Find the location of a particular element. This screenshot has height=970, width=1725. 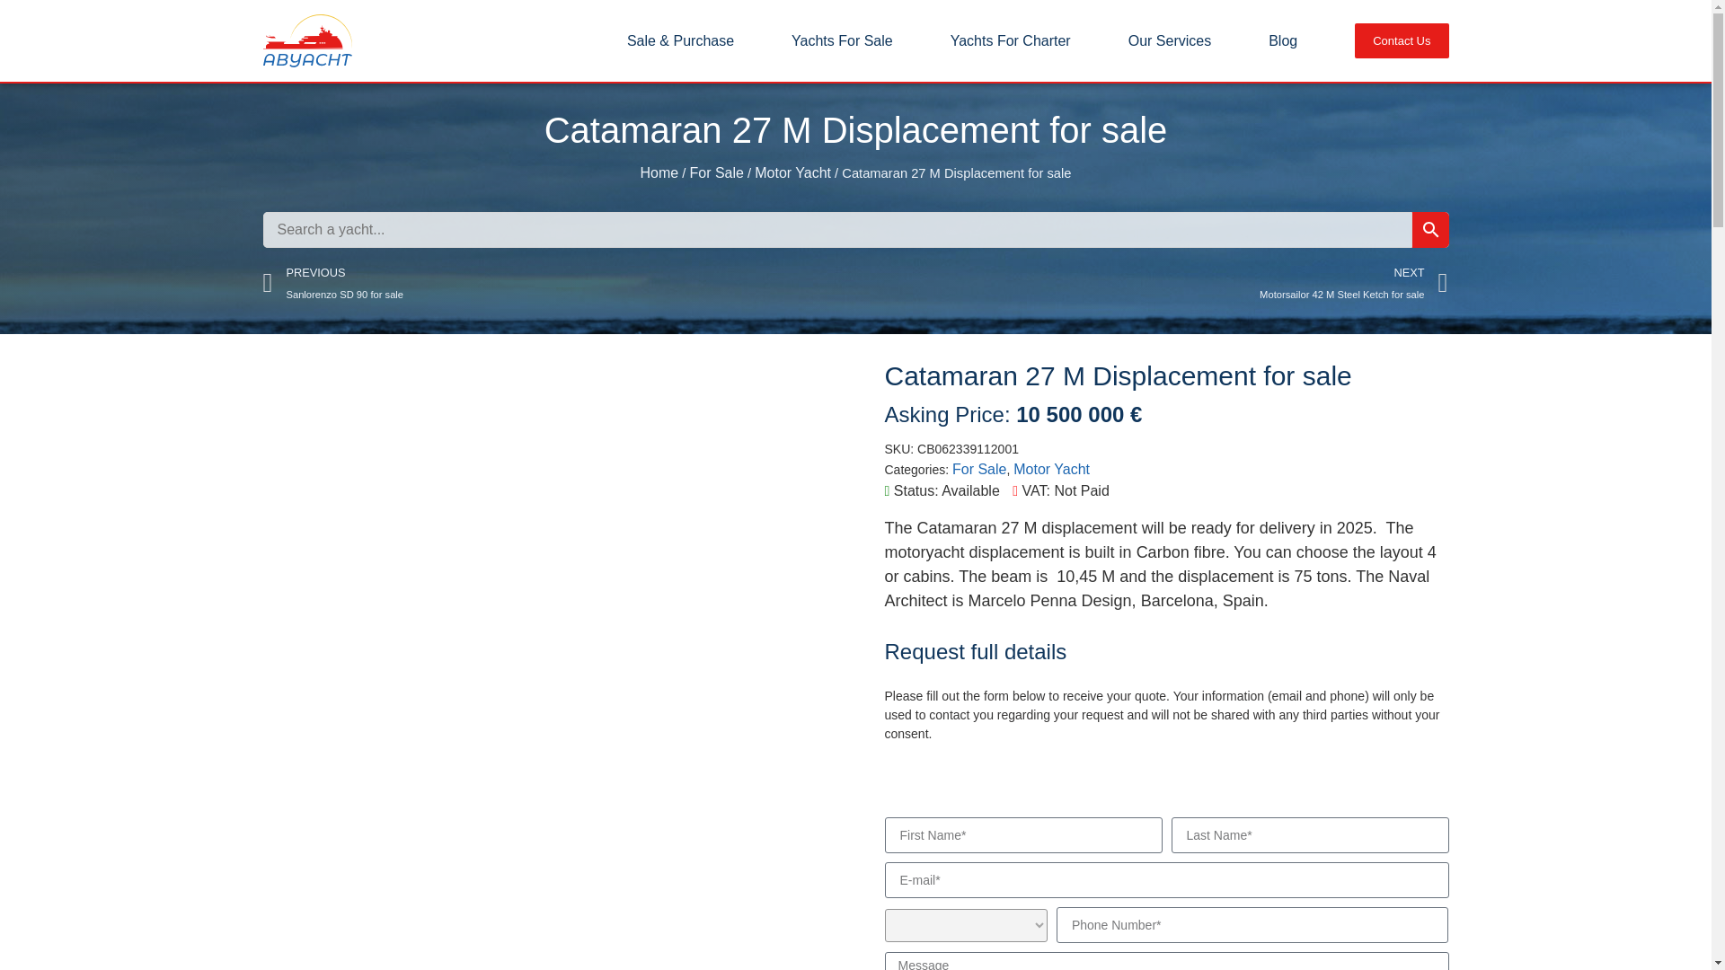

For Sale is located at coordinates (1152, 284).